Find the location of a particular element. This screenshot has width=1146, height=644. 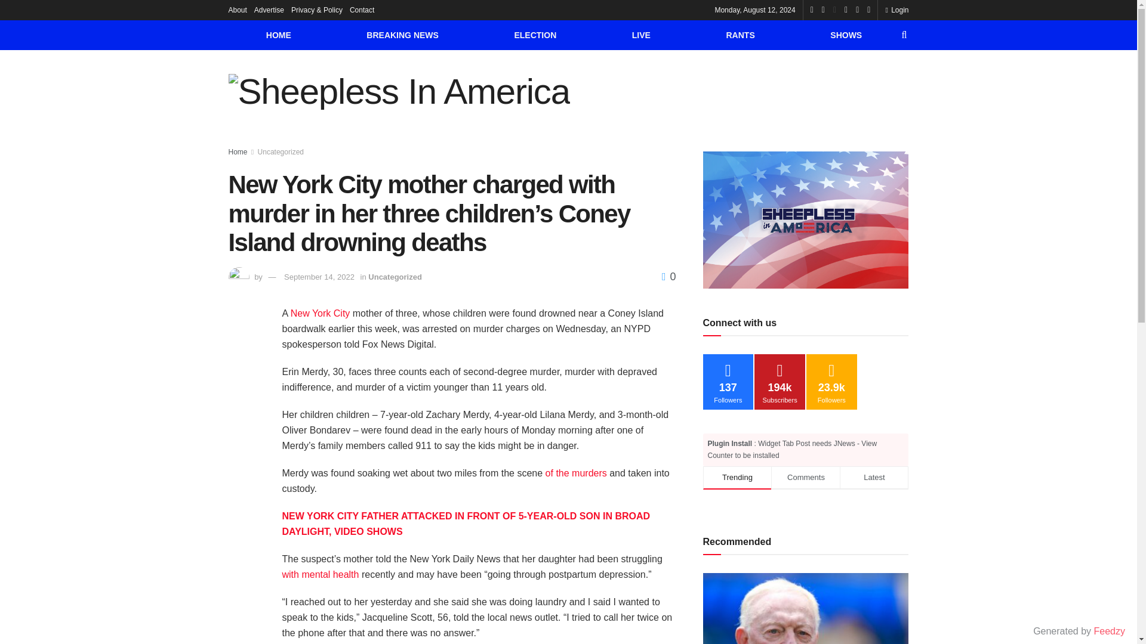

September 14, 2022 is located at coordinates (319, 277).